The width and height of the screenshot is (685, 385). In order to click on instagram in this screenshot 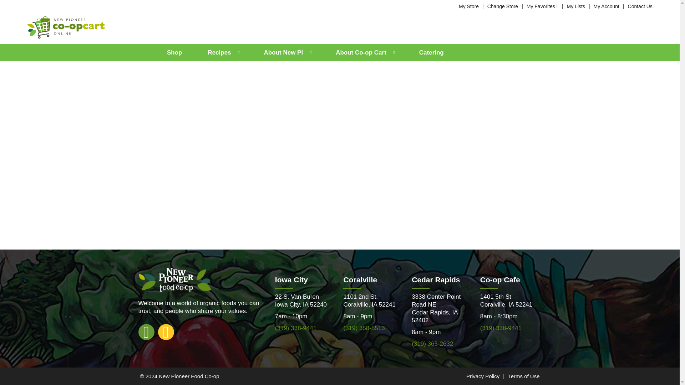, I will do `click(166, 332)`.